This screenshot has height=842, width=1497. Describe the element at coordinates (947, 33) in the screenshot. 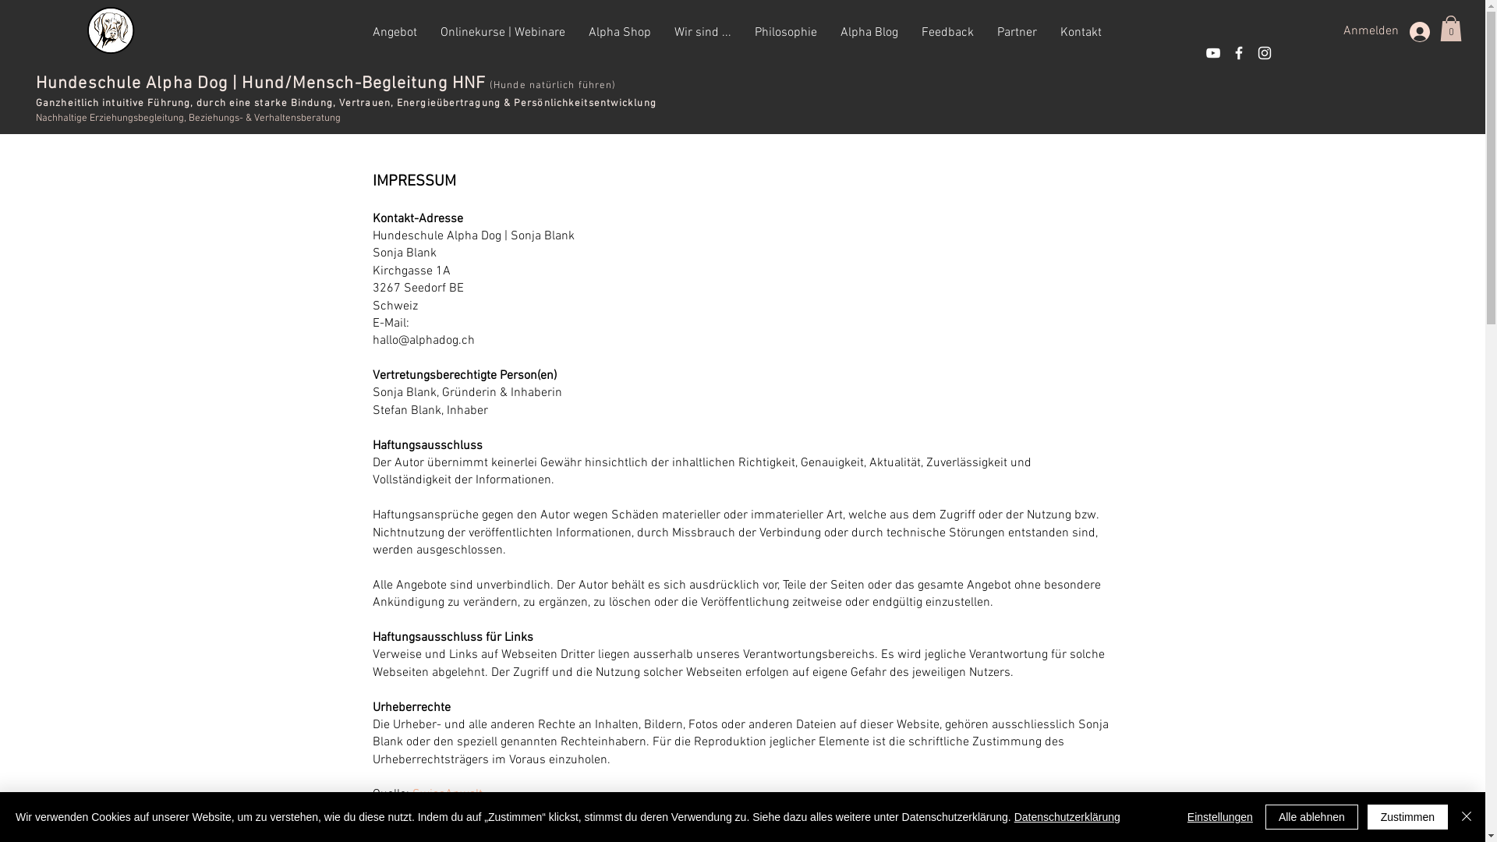

I see `Feedback` at that location.